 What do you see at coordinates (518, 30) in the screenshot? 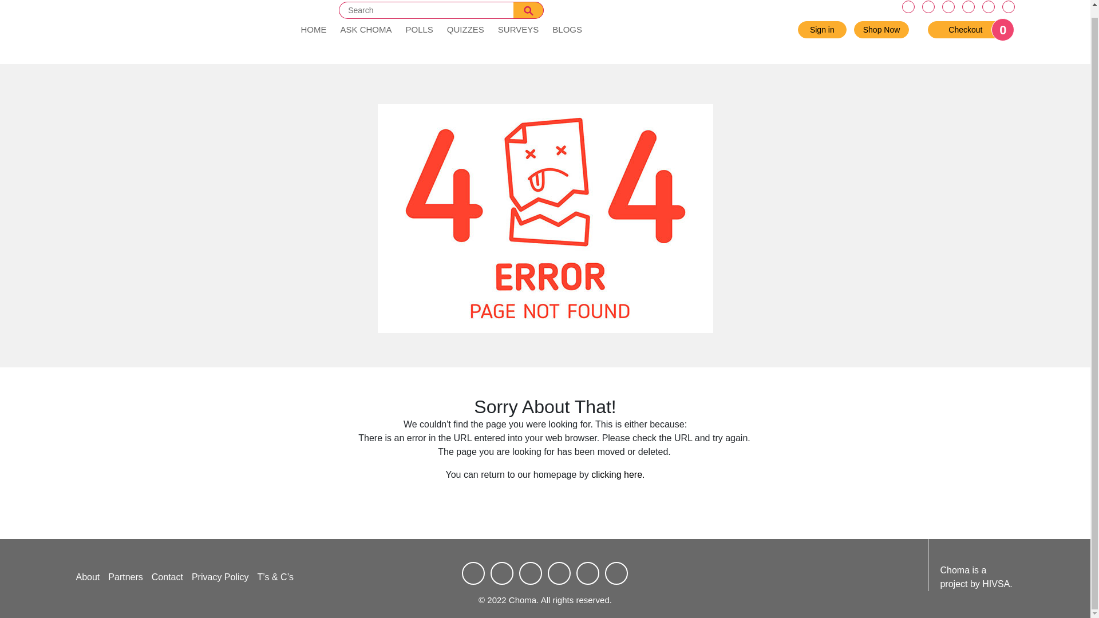
I see `Blogs` at bounding box center [518, 30].